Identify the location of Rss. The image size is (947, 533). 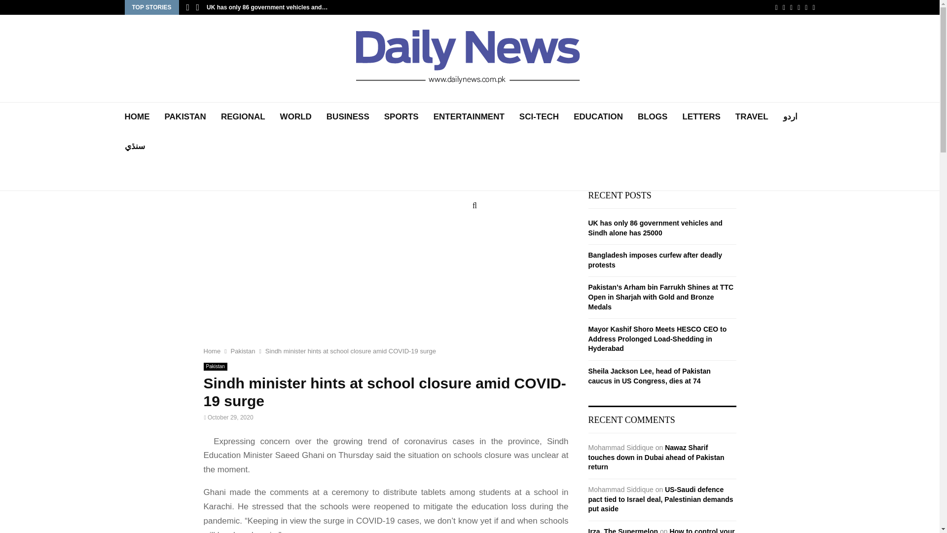
(806, 7).